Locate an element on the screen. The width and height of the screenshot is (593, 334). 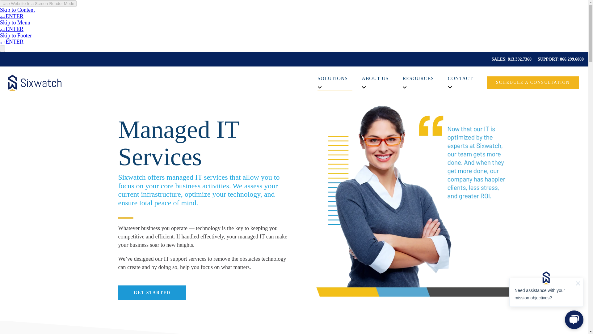
SALES: 813.302.7360 is located at coordinates (509, 59).